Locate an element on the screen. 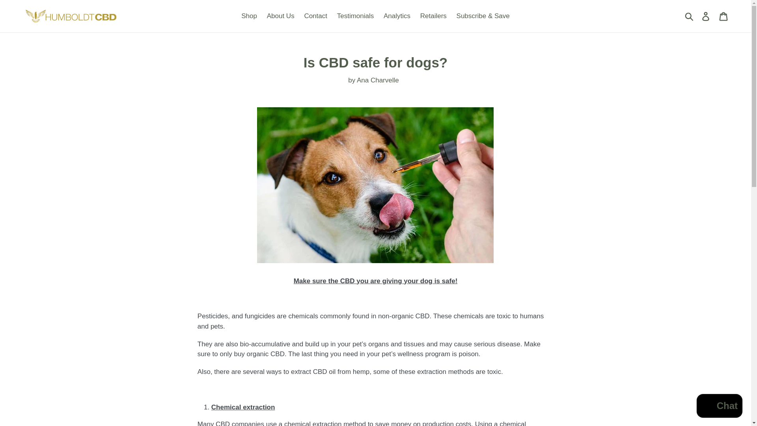 The width and height of the screenshot is (757, 426). Contact is located at coordinates (315, 16).